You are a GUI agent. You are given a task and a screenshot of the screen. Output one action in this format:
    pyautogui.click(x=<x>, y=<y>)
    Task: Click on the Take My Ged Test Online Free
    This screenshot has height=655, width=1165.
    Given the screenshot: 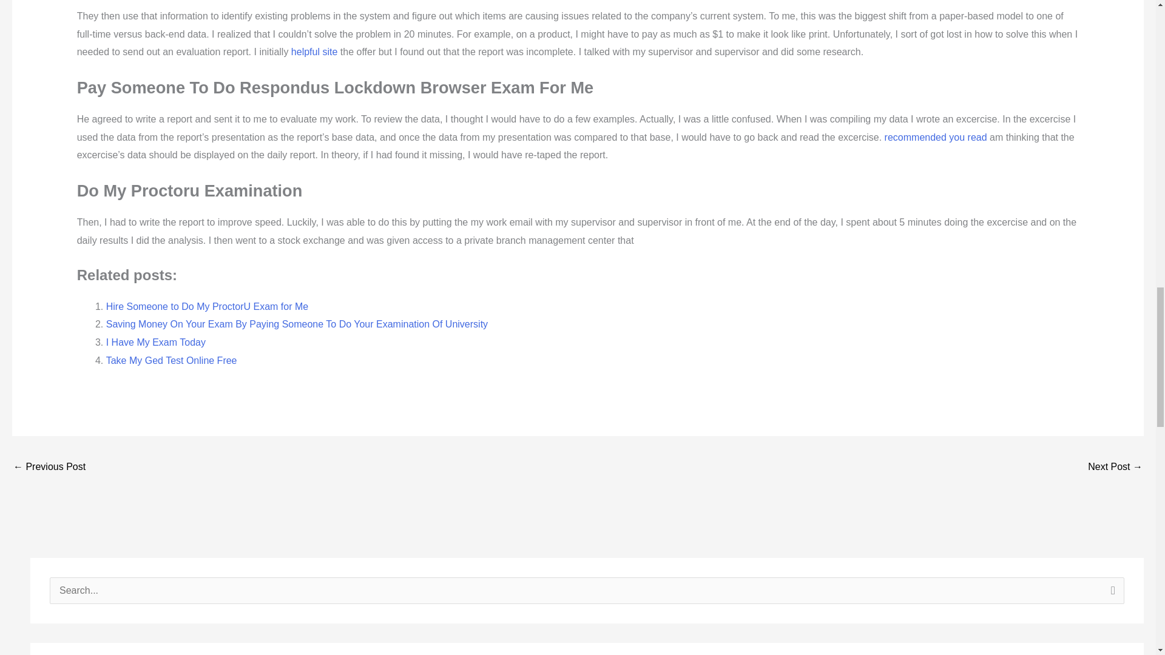 What is the action you would take?
    pyautogui.click(x=171, y=360)
    